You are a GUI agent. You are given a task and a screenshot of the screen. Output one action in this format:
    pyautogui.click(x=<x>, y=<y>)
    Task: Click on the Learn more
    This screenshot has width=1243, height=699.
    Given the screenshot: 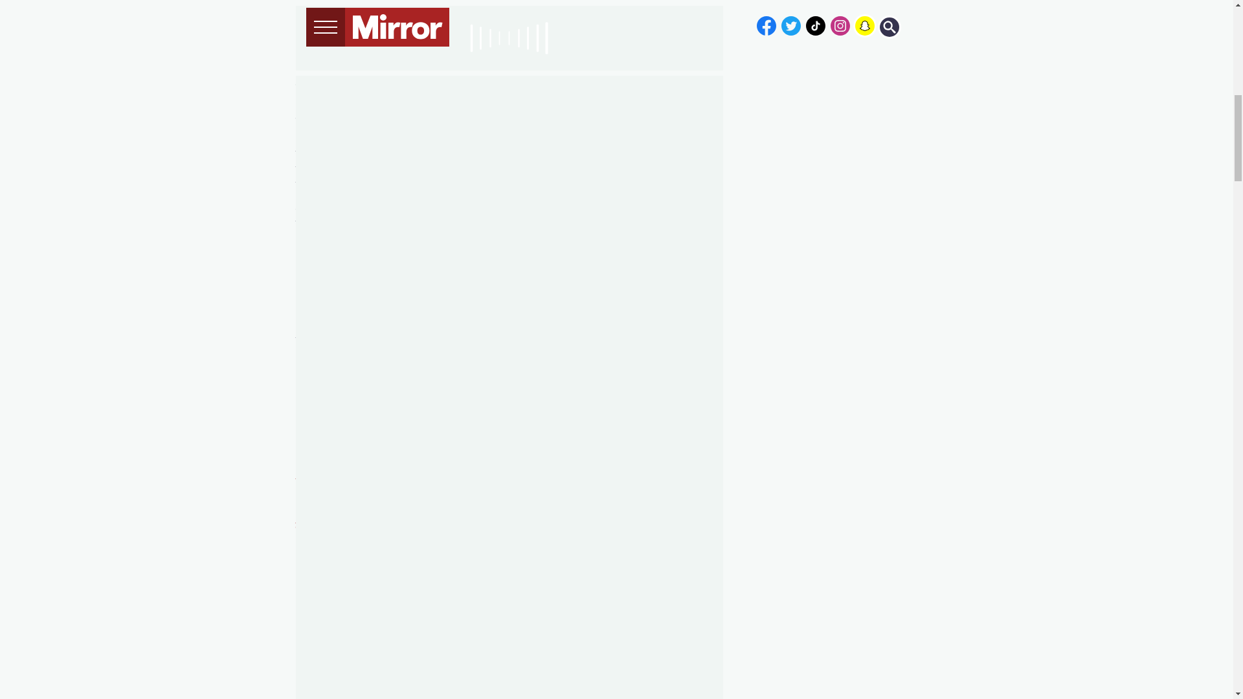 What is the action you would take?
    pyautogui.click(x=510, y=370)
    